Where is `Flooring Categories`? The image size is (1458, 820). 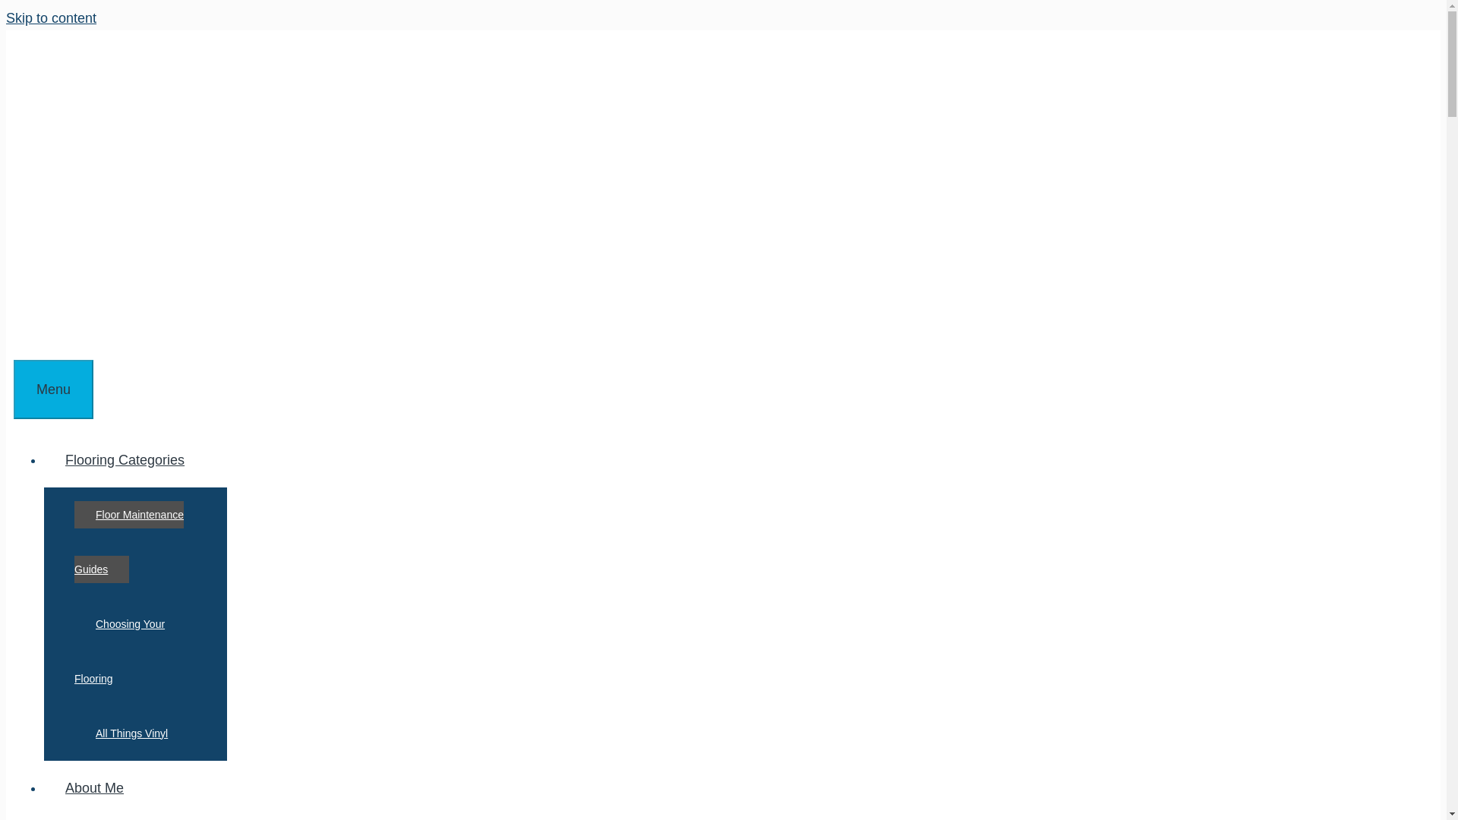 Flooring Categories is located at coordinates (135, 460).